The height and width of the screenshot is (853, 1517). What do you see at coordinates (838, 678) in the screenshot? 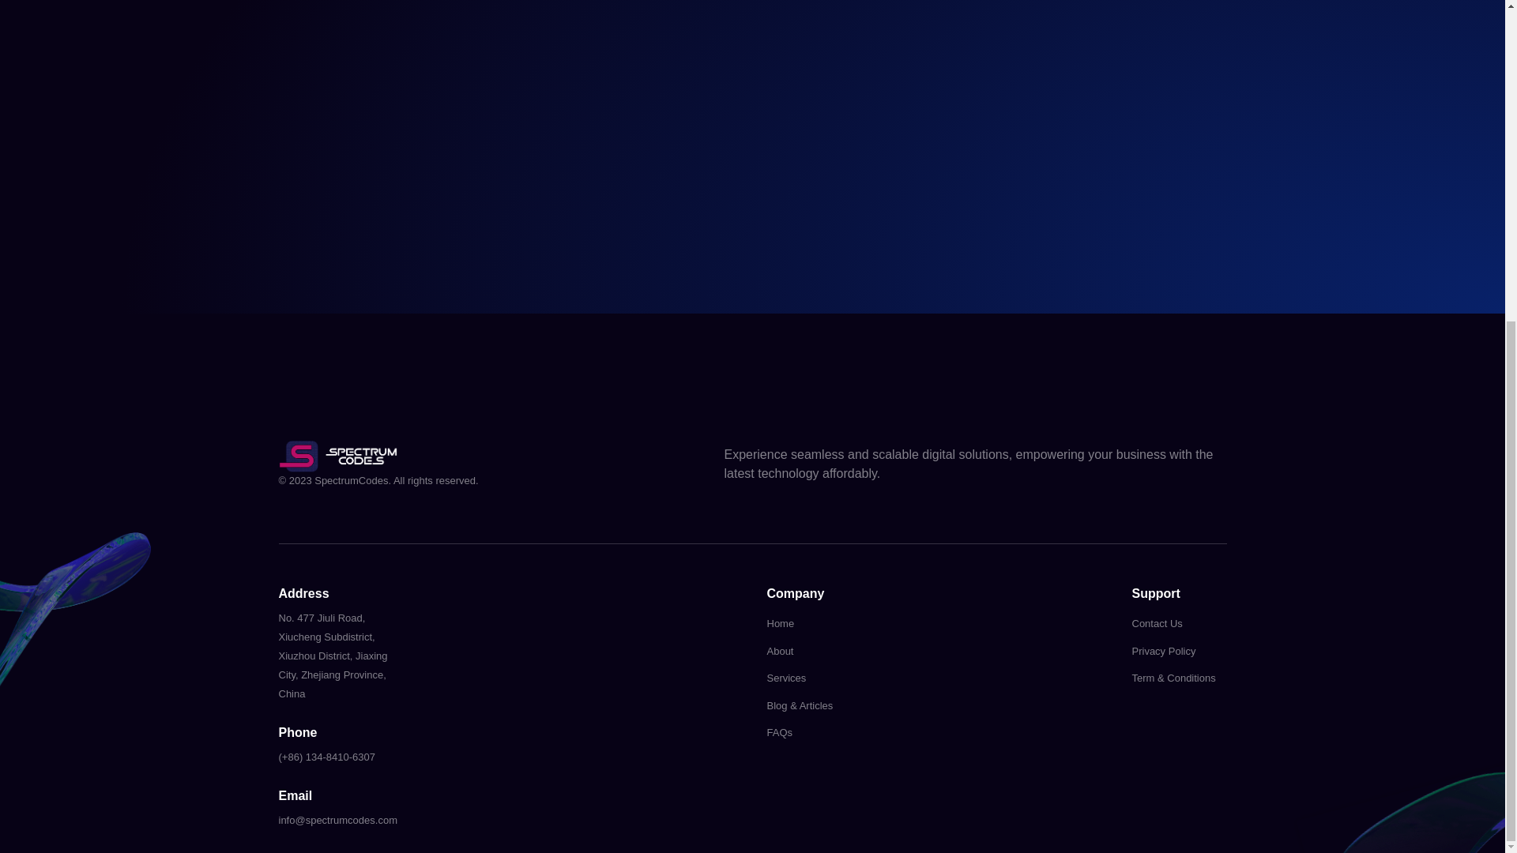
I see `Services` at bounding box center [838, 678].